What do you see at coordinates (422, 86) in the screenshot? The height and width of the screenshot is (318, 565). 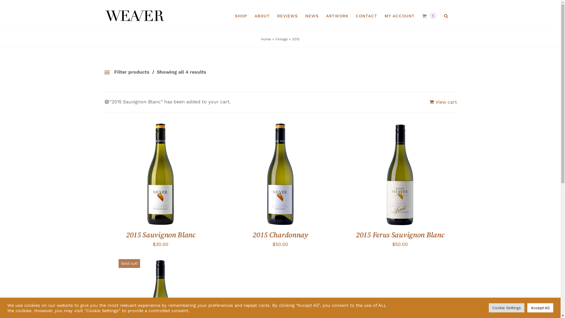 I see `Log In` at bounding box center [422, 86].